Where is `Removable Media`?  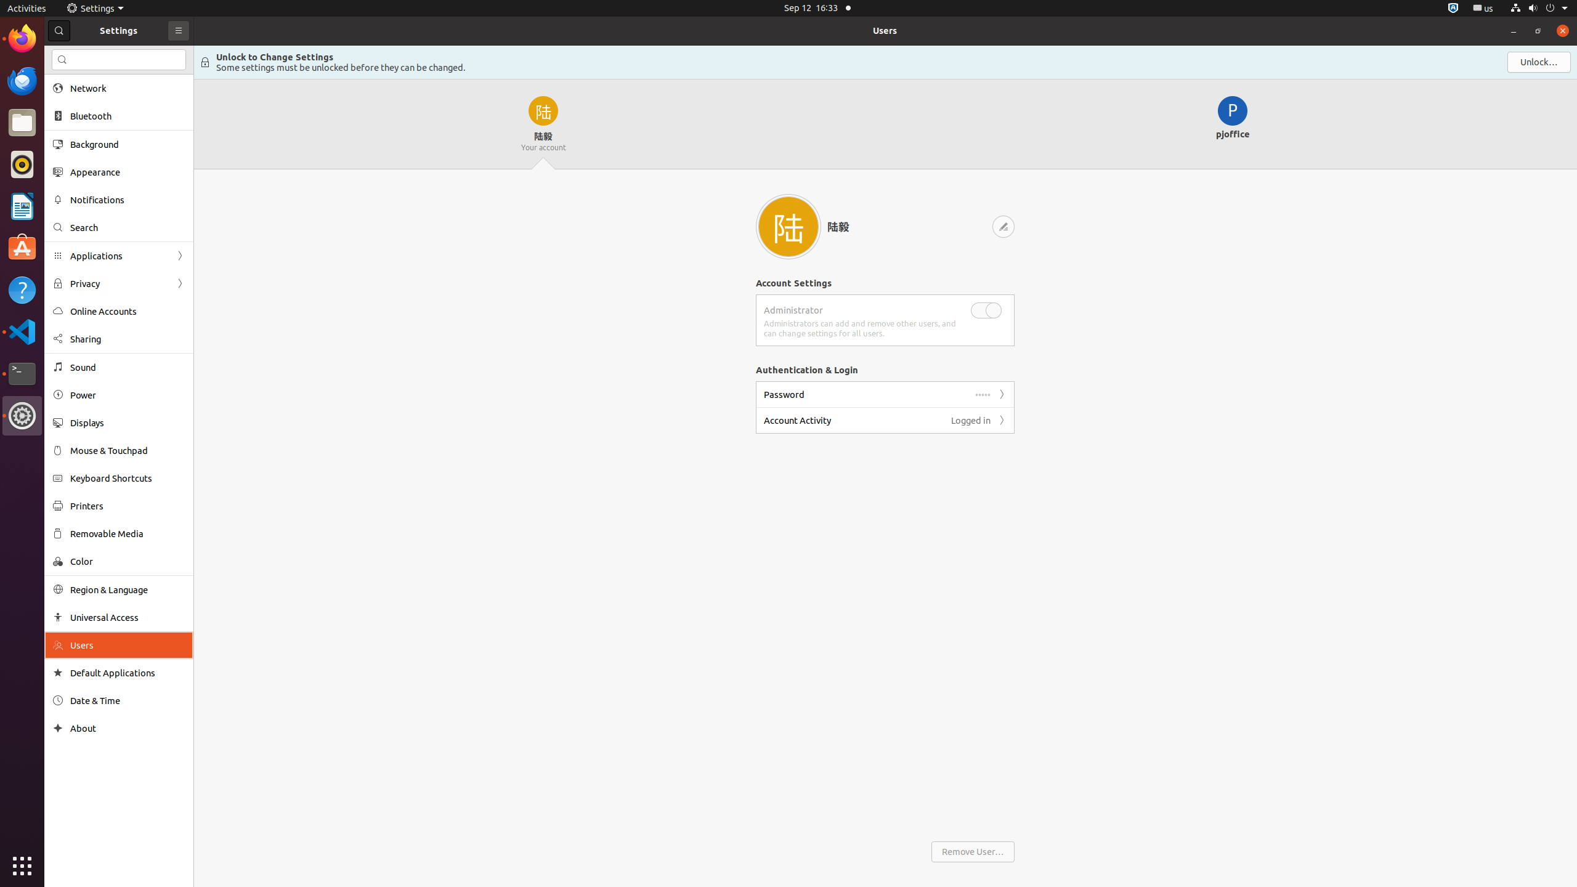 Removable Media is located at coordinates (128, 533).